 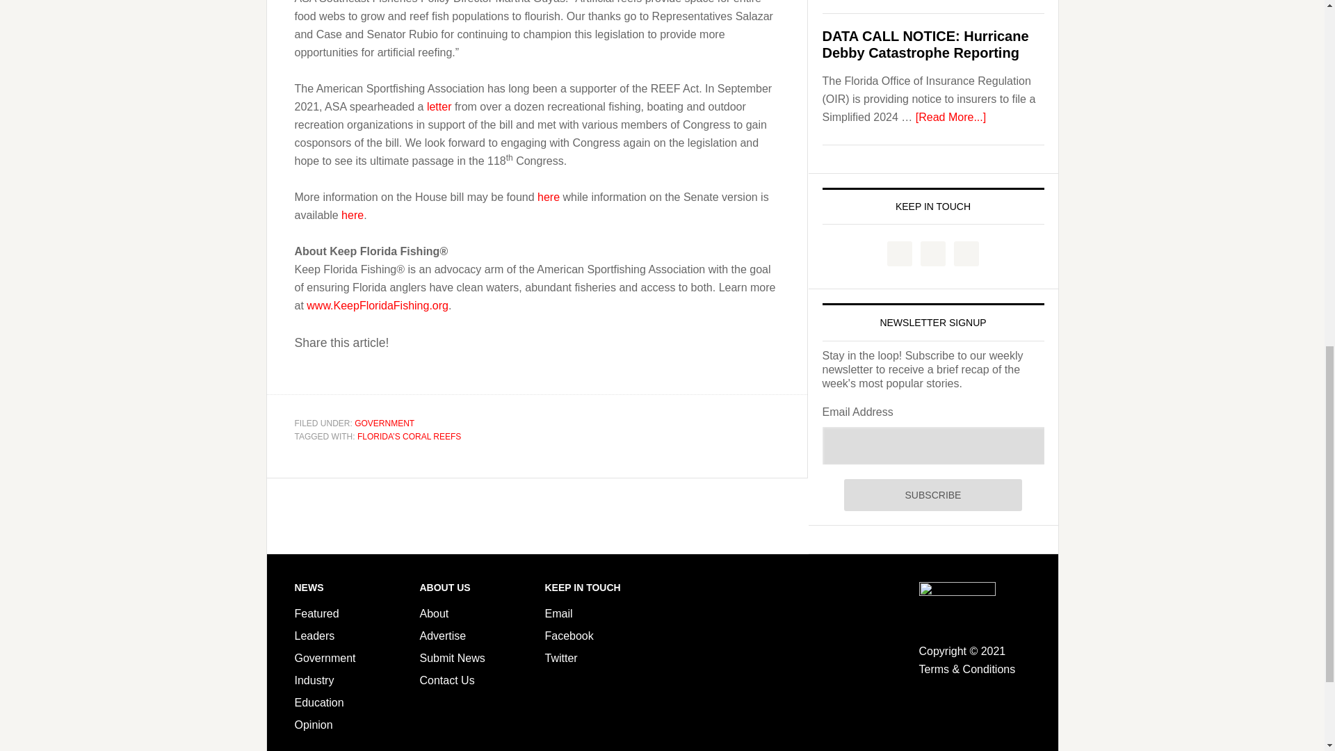 What do you see at coordinates (310, 374) in the screenshot?
I see `Share on Facebook` at bounding box center [310, 374].